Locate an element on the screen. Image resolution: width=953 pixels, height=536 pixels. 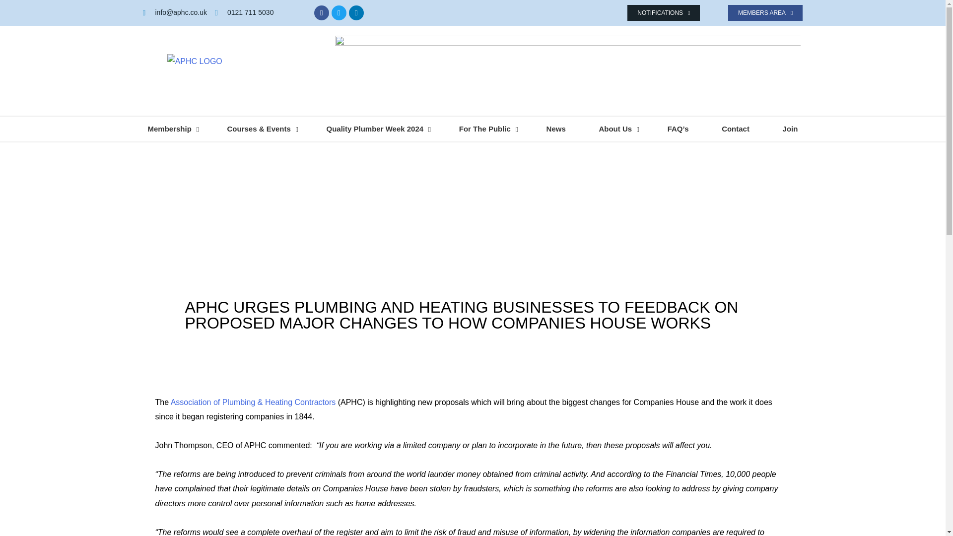
Linkedin-in is located at coordinates (356, 13).